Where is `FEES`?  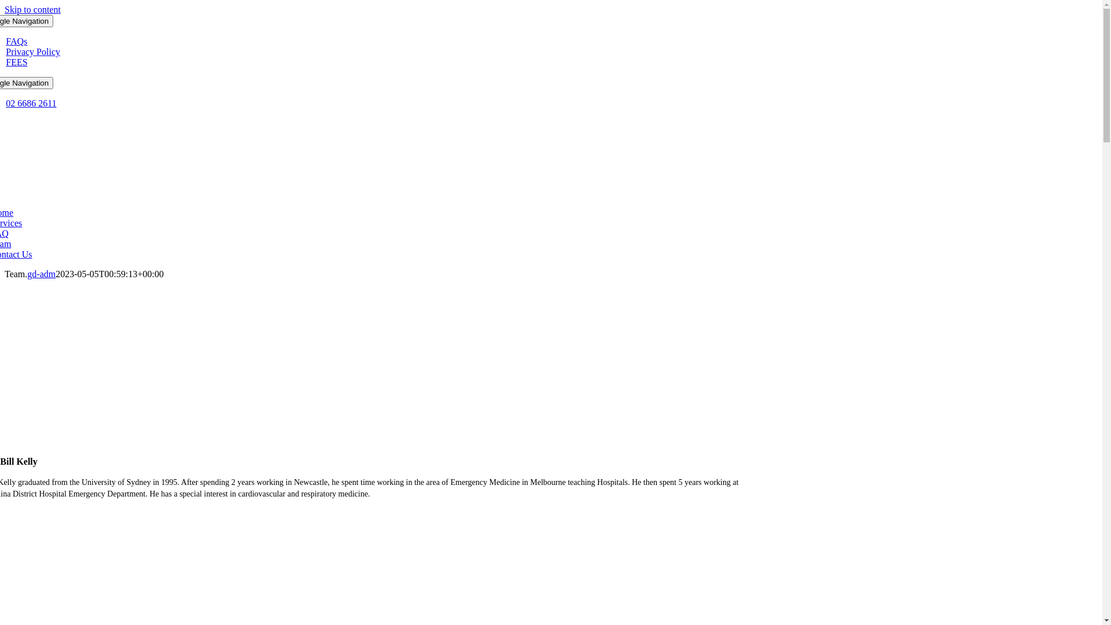 FEES is located at coordinates (16, 62).